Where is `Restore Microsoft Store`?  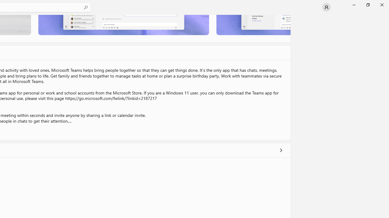 Restore Microsoft Store is located at coordinates (368, 5).